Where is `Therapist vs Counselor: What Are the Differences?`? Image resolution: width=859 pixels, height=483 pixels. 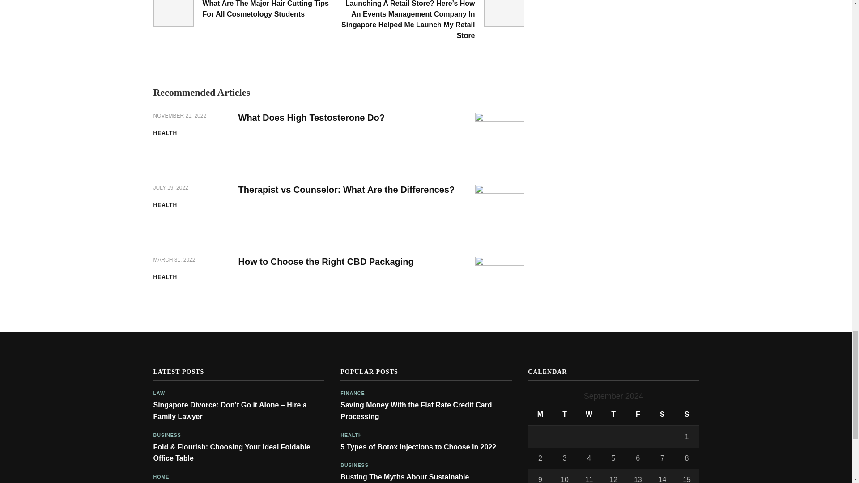 Therapist vs Counselor: What Are the Differences? is located at coordinates (346, 190).